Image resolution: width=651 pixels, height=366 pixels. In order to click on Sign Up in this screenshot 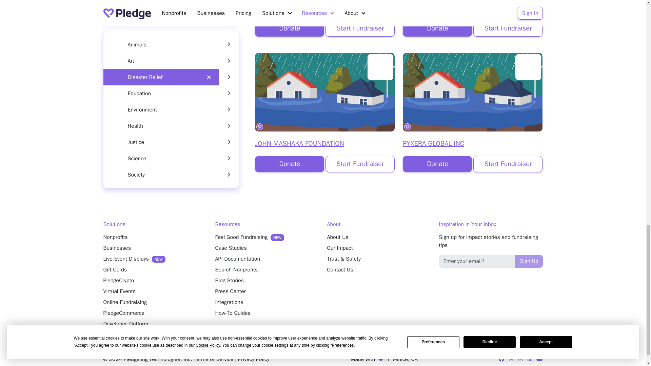, I will do `click(529, 261)`.